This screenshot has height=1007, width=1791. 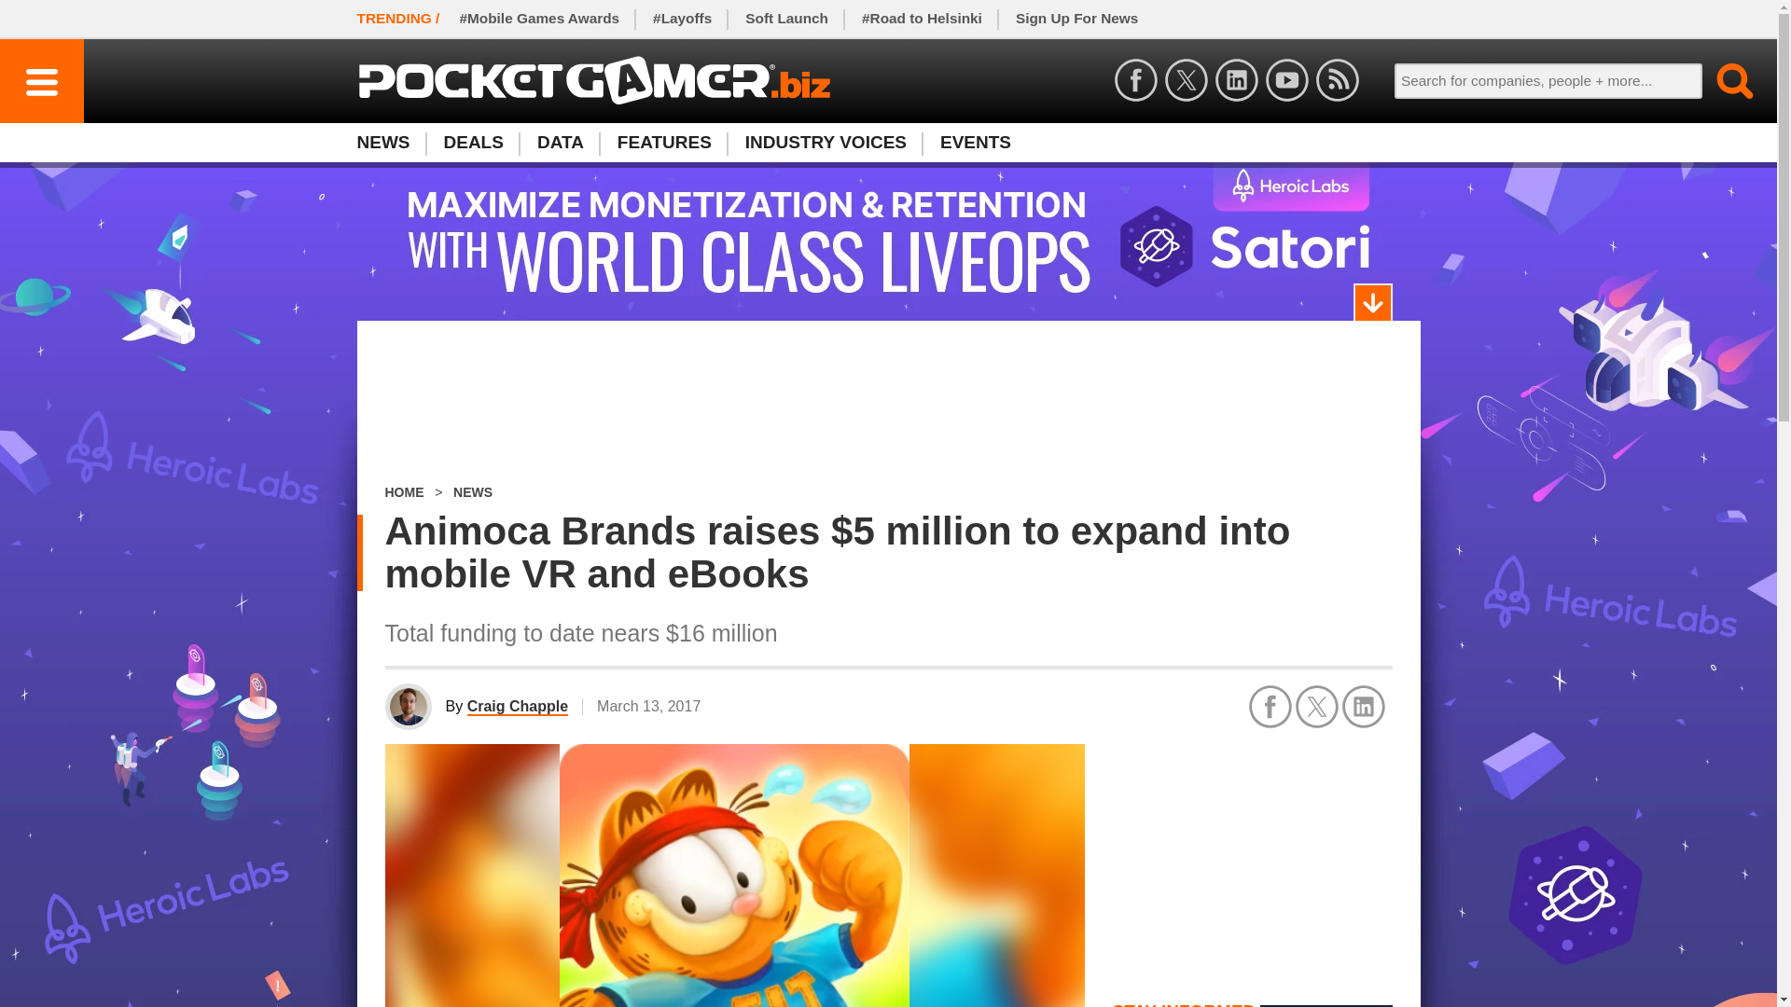 What do you see at coordinates (391, 142) in the screenshot?
I see `NEWS` at bounding box center [391, 142].